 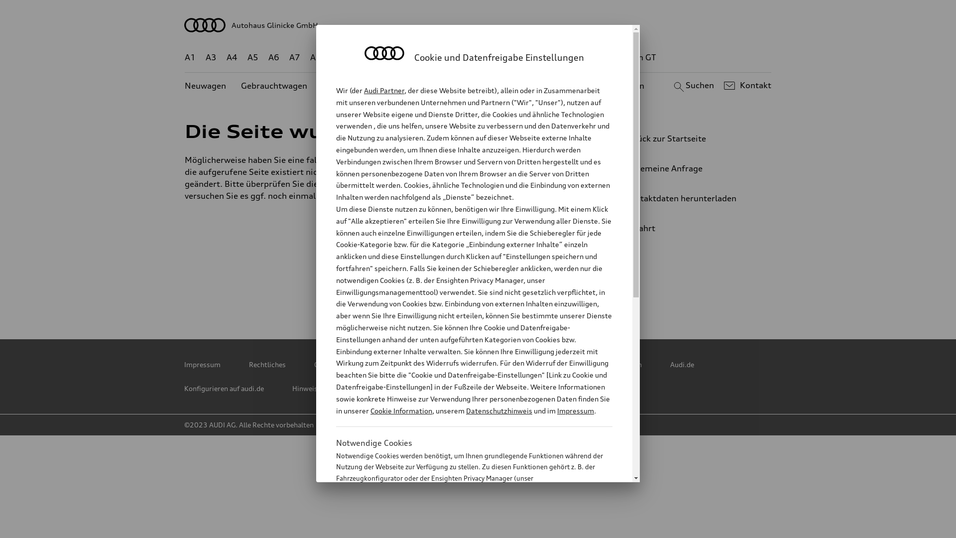 I want to click on Allgemeine Anfrage, so click(x=685, y=168).